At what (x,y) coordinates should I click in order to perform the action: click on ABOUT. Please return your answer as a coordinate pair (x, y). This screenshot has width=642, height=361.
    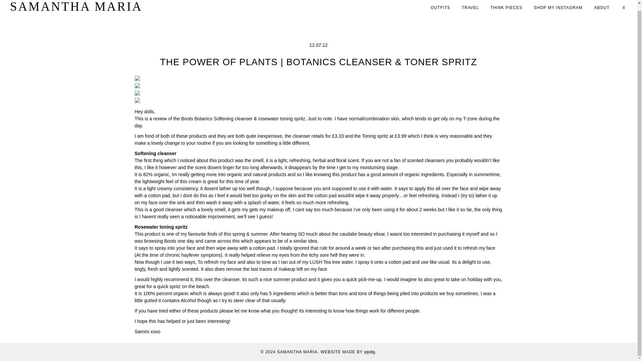
    Looking at the image, I should click on (602, 8).